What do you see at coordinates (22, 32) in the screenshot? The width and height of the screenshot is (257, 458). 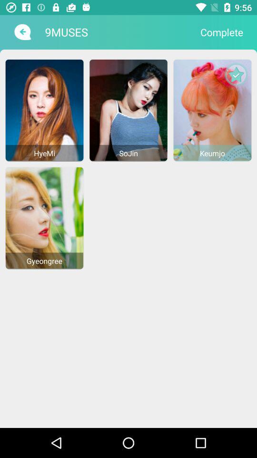 I see `go back` at bounding box center [22, 32].